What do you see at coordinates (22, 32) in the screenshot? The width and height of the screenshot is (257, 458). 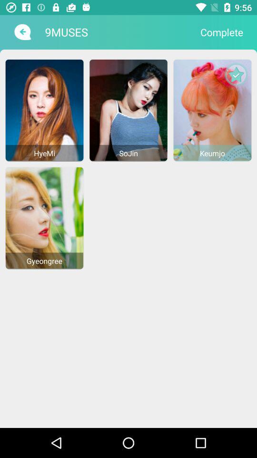 I see `go back` at bounding box center [22, 32].